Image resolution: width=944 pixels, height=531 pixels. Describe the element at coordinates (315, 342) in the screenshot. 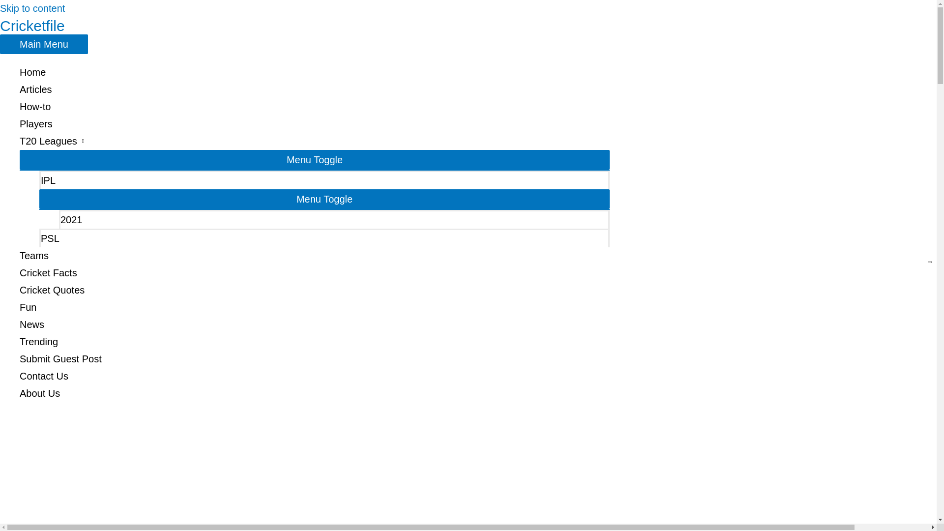

I see `Trending` at that location.